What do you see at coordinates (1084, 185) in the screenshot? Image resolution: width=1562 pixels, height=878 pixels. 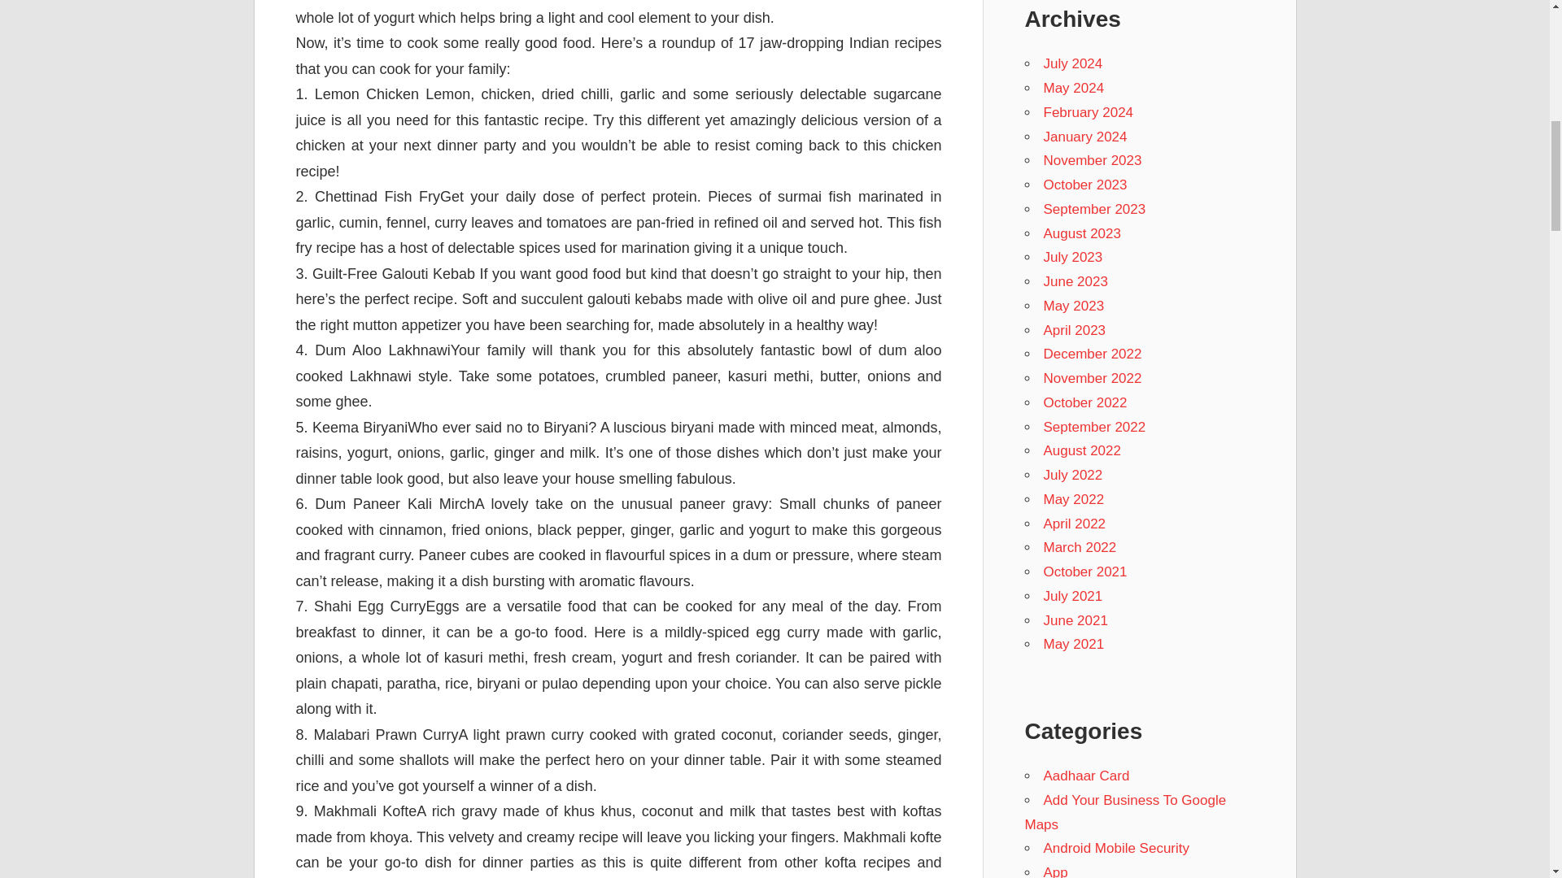 I see `October 2023` at bounding box center [1084, 185].